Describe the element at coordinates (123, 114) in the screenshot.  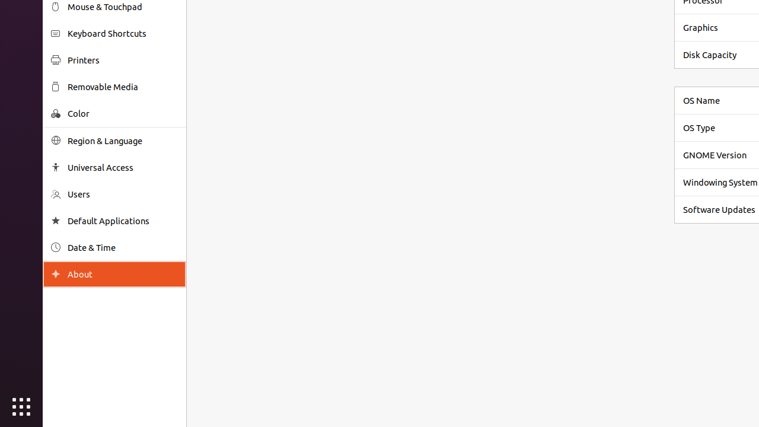
I see `Color` at that location.